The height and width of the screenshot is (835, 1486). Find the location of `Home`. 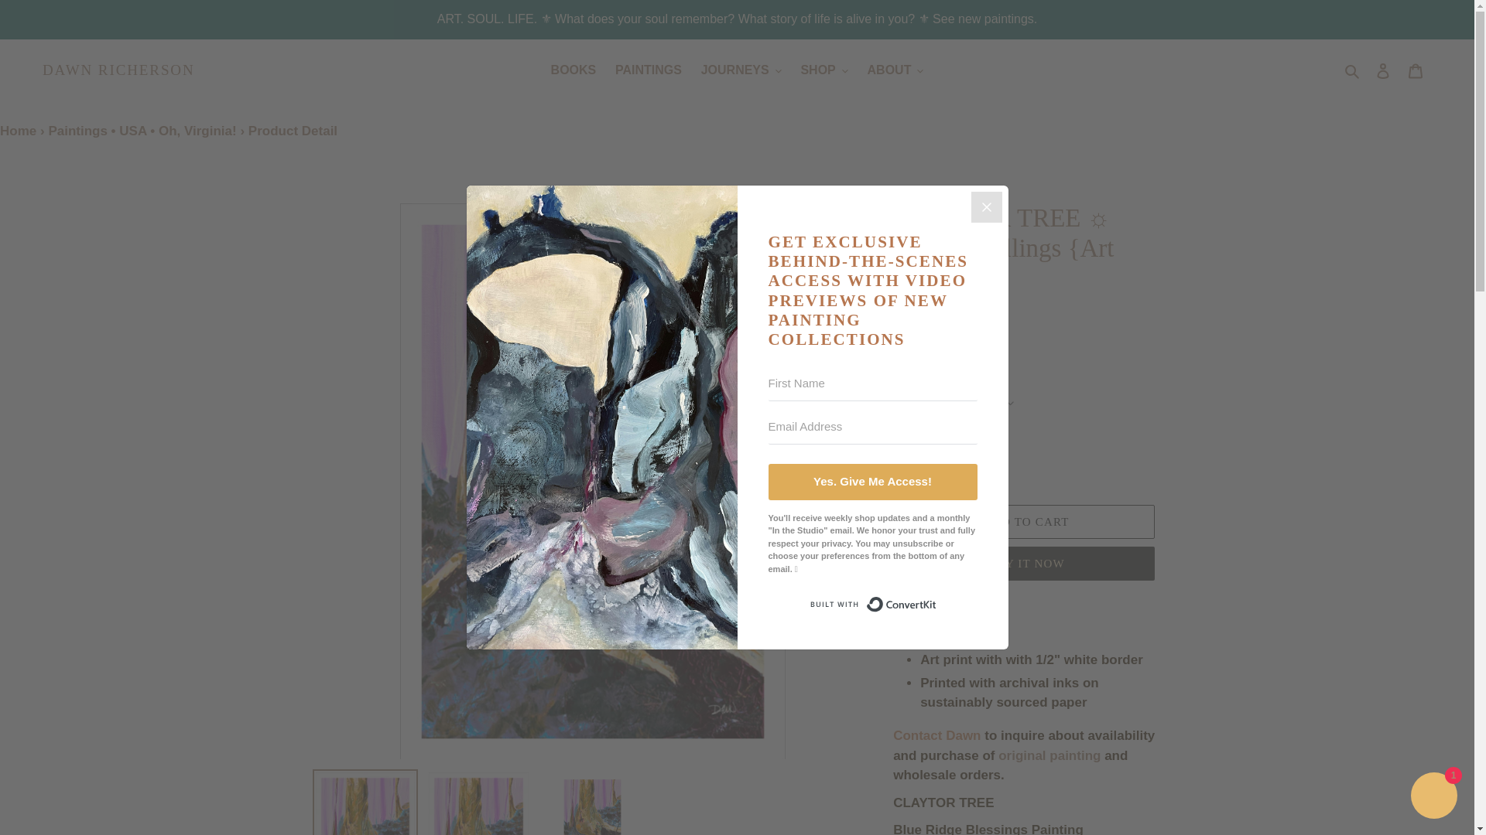

Home is located at coordinates (18, 131).